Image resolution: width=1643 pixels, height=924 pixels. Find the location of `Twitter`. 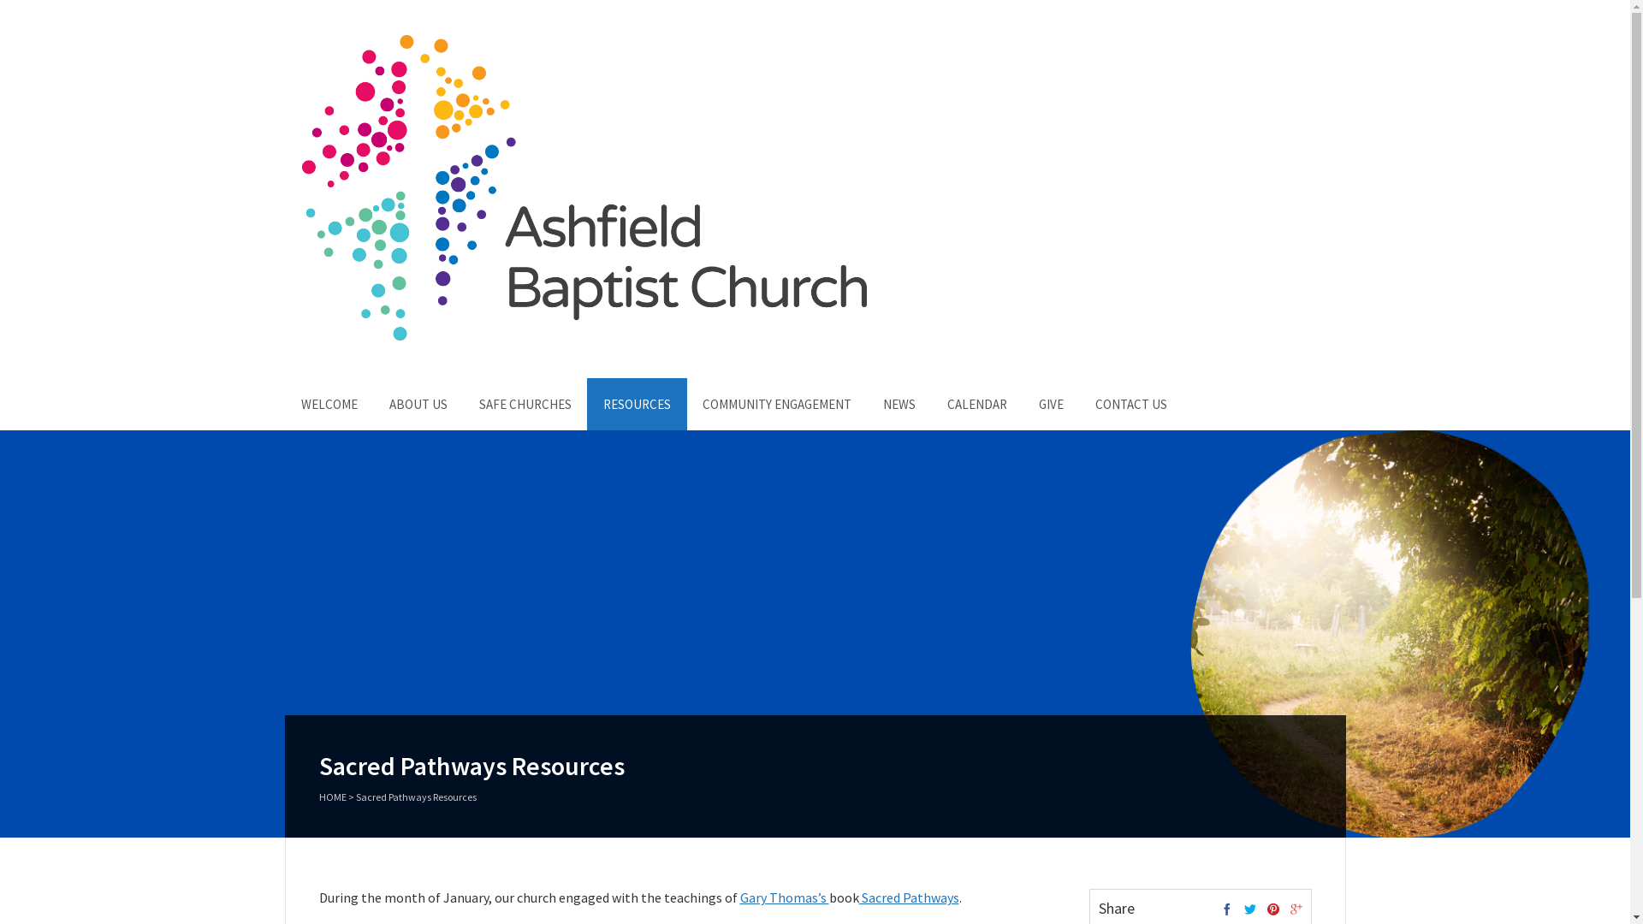

Twitter is located at coordinates (1250, 910).